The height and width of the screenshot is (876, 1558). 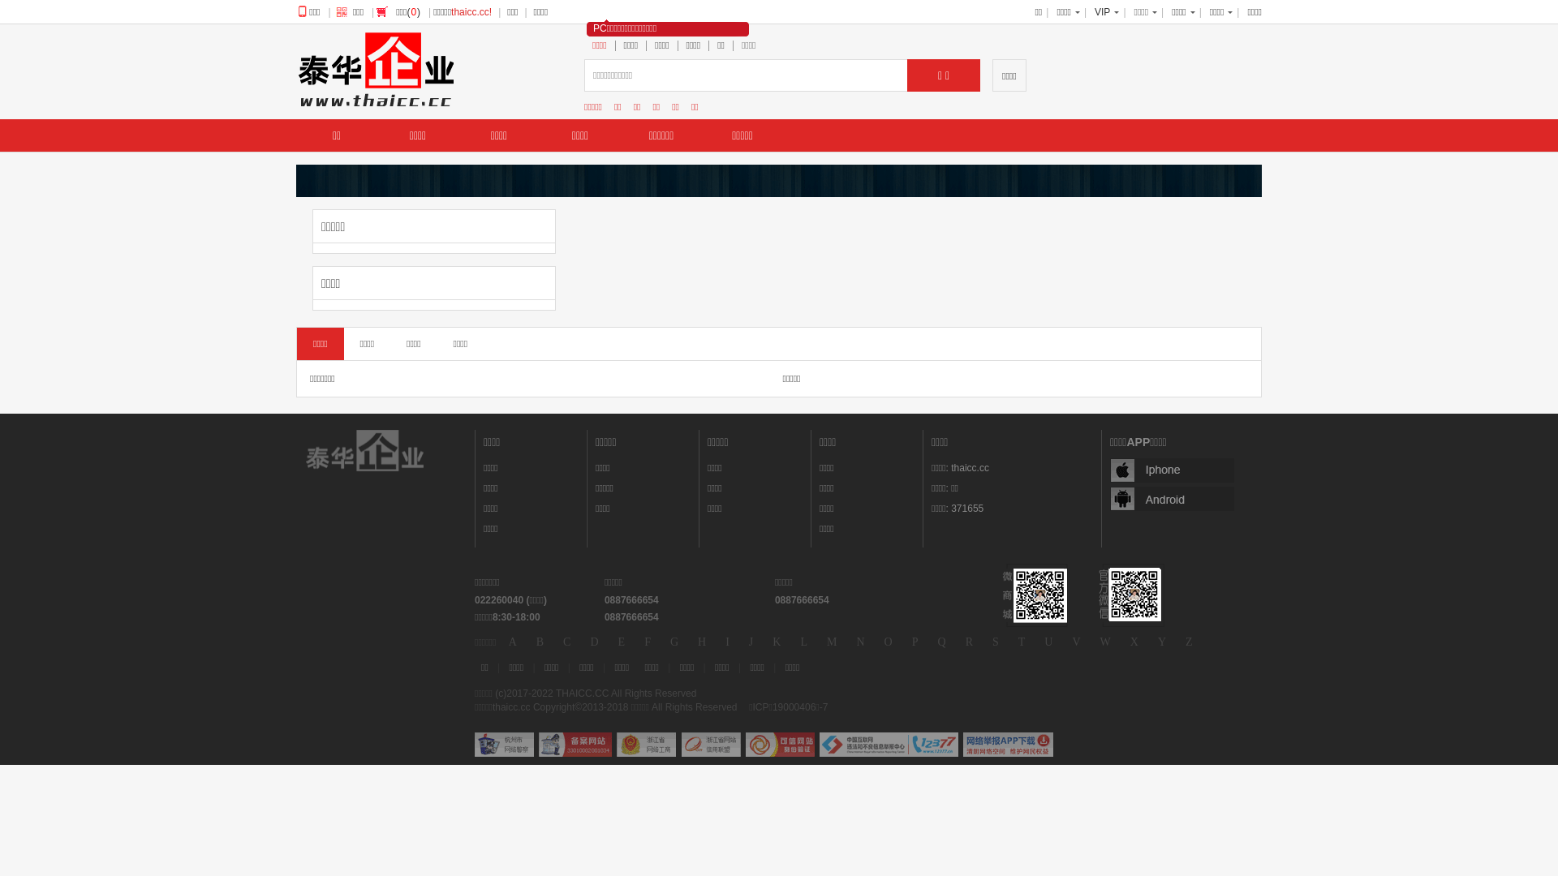 I want to click on T, so click(x=1022, y=642).